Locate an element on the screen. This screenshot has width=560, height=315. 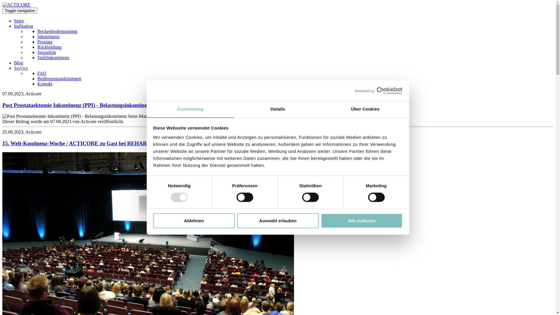
Blog is located at coordinates (19, 63).